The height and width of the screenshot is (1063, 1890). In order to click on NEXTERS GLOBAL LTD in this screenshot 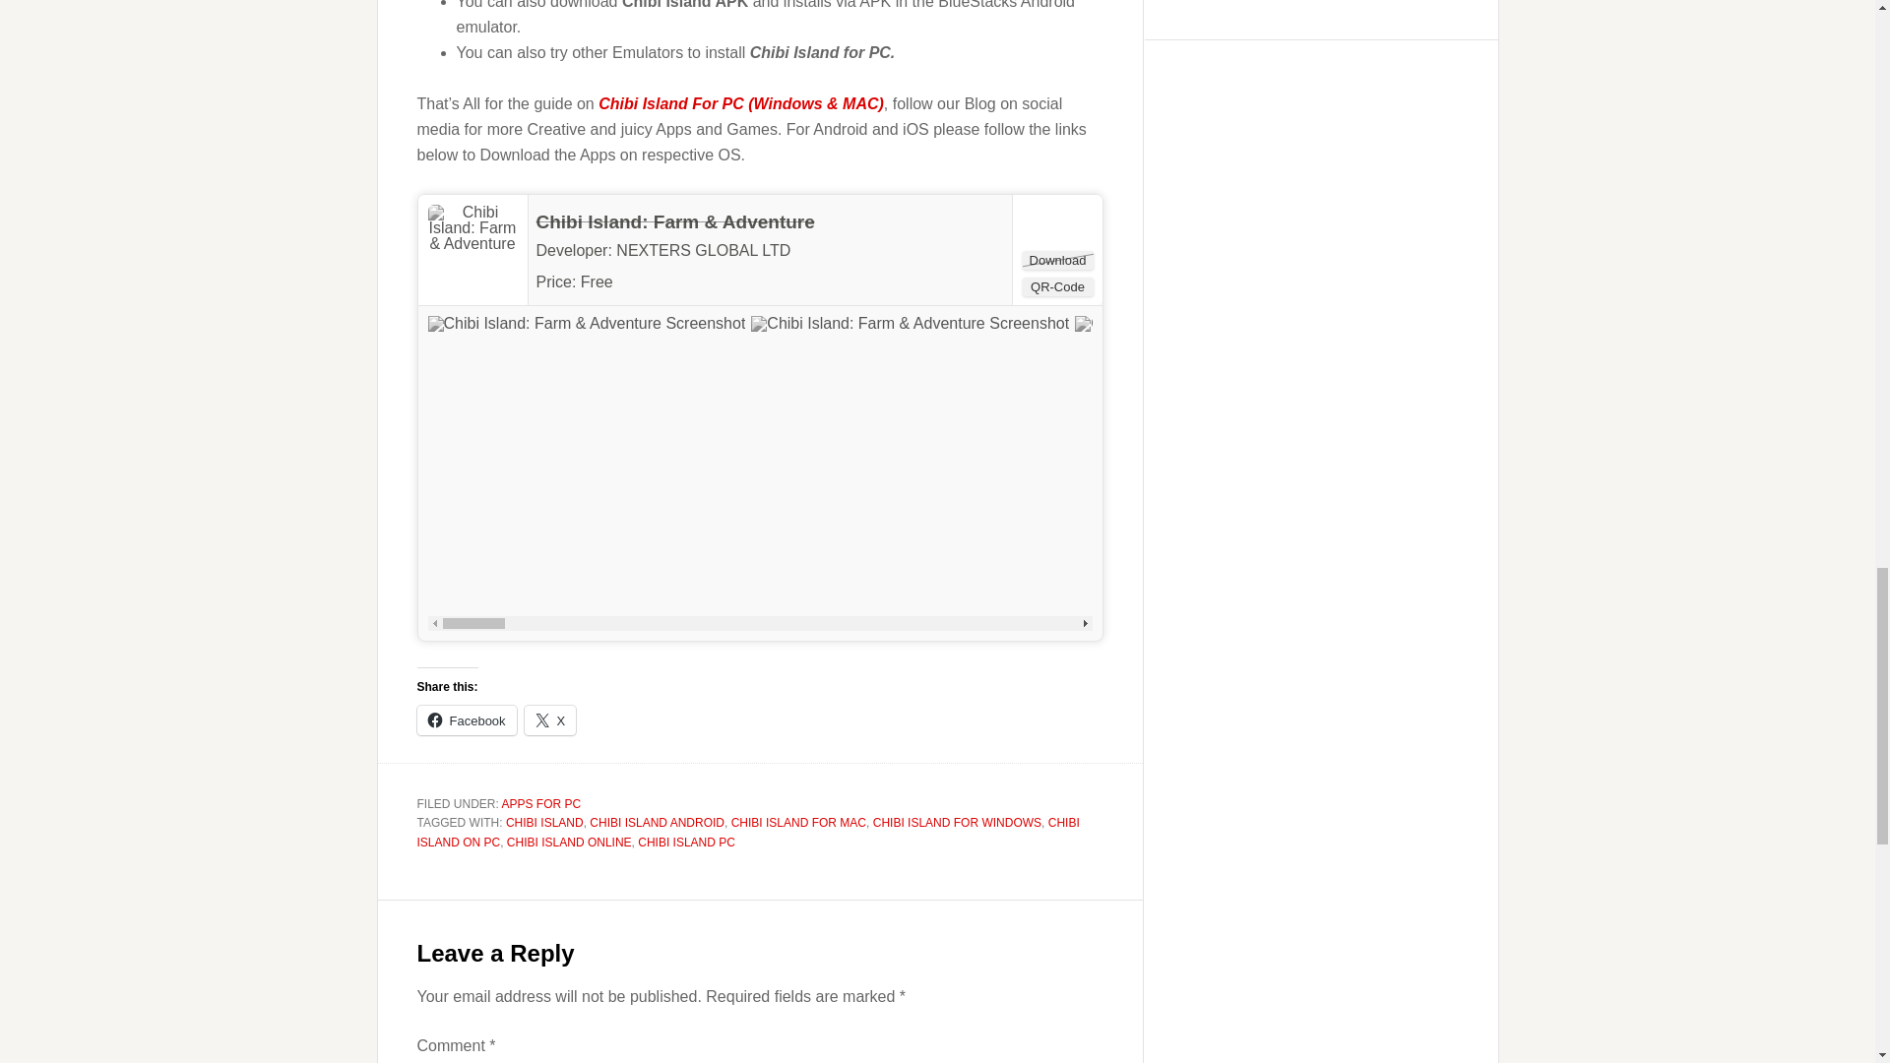, I will do `click(703, 250)`.